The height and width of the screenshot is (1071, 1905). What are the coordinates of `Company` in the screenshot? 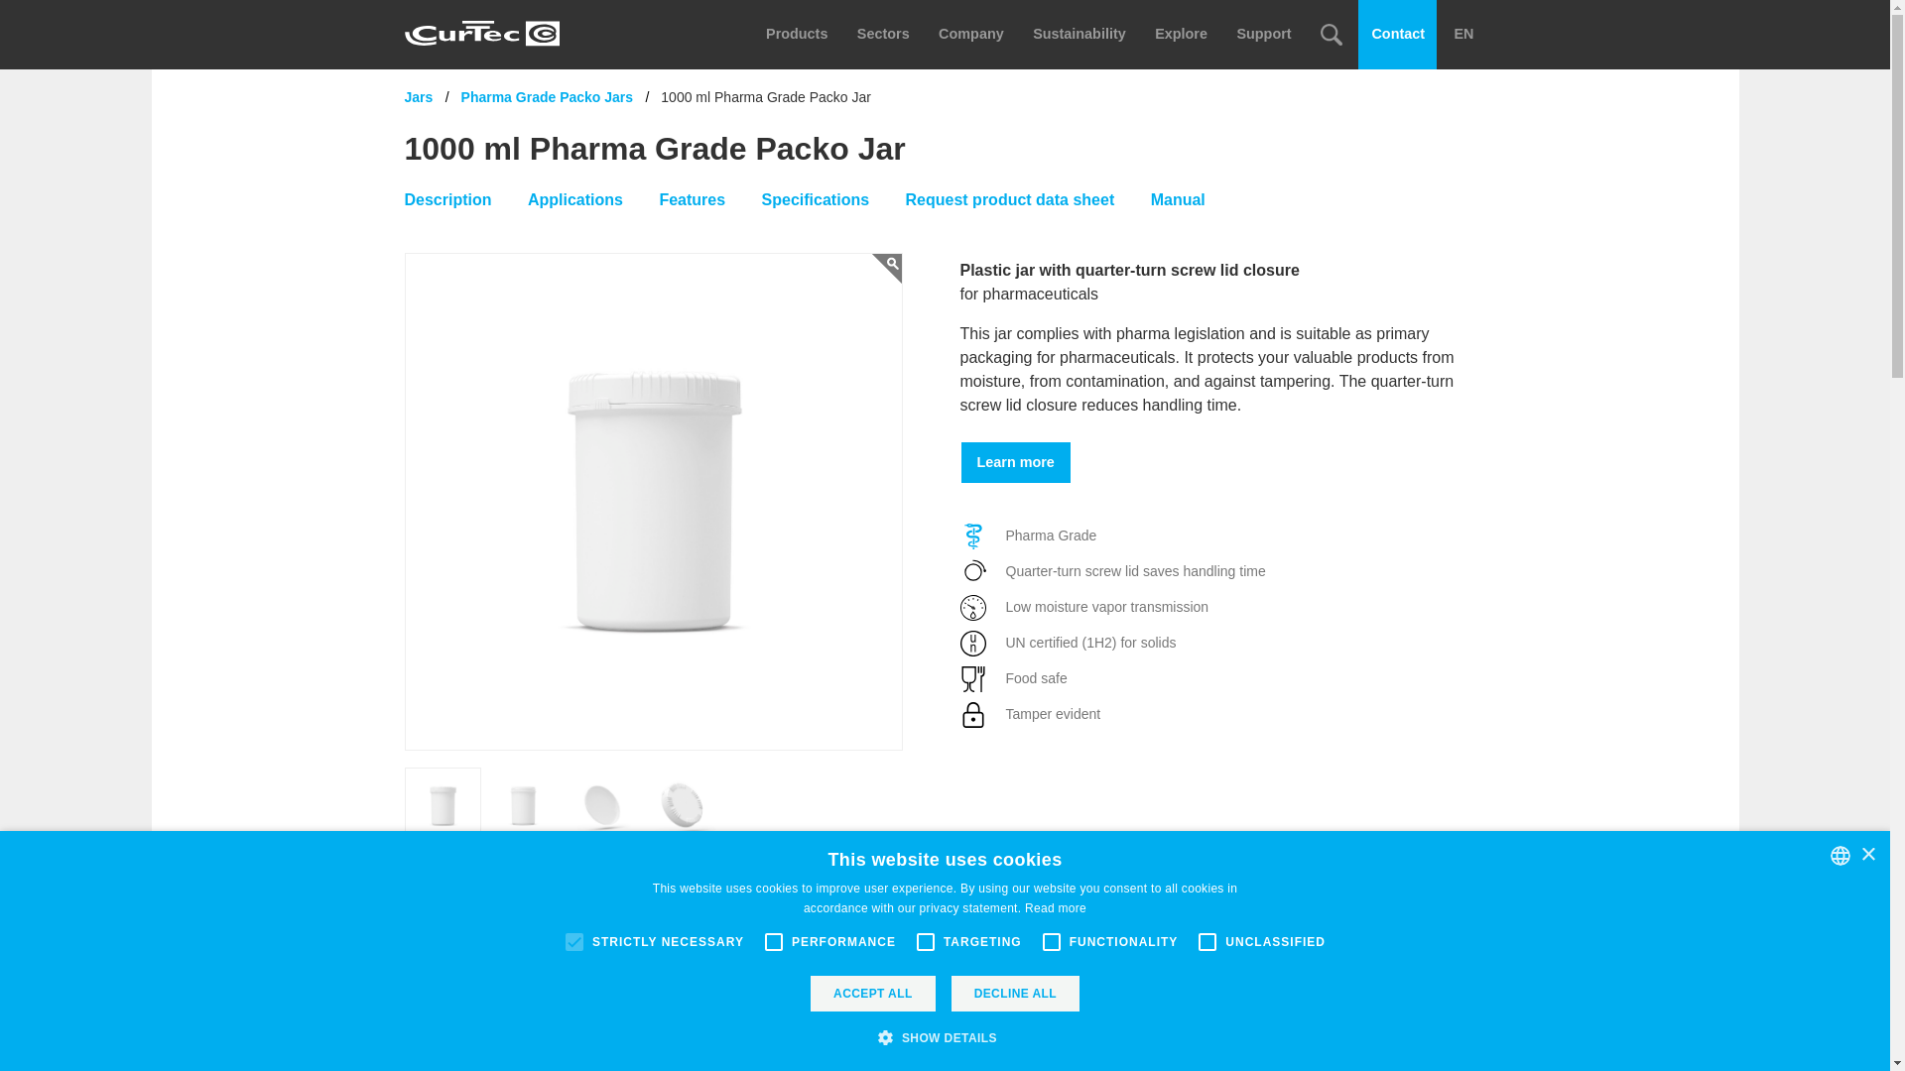 It's located at (970, 35).